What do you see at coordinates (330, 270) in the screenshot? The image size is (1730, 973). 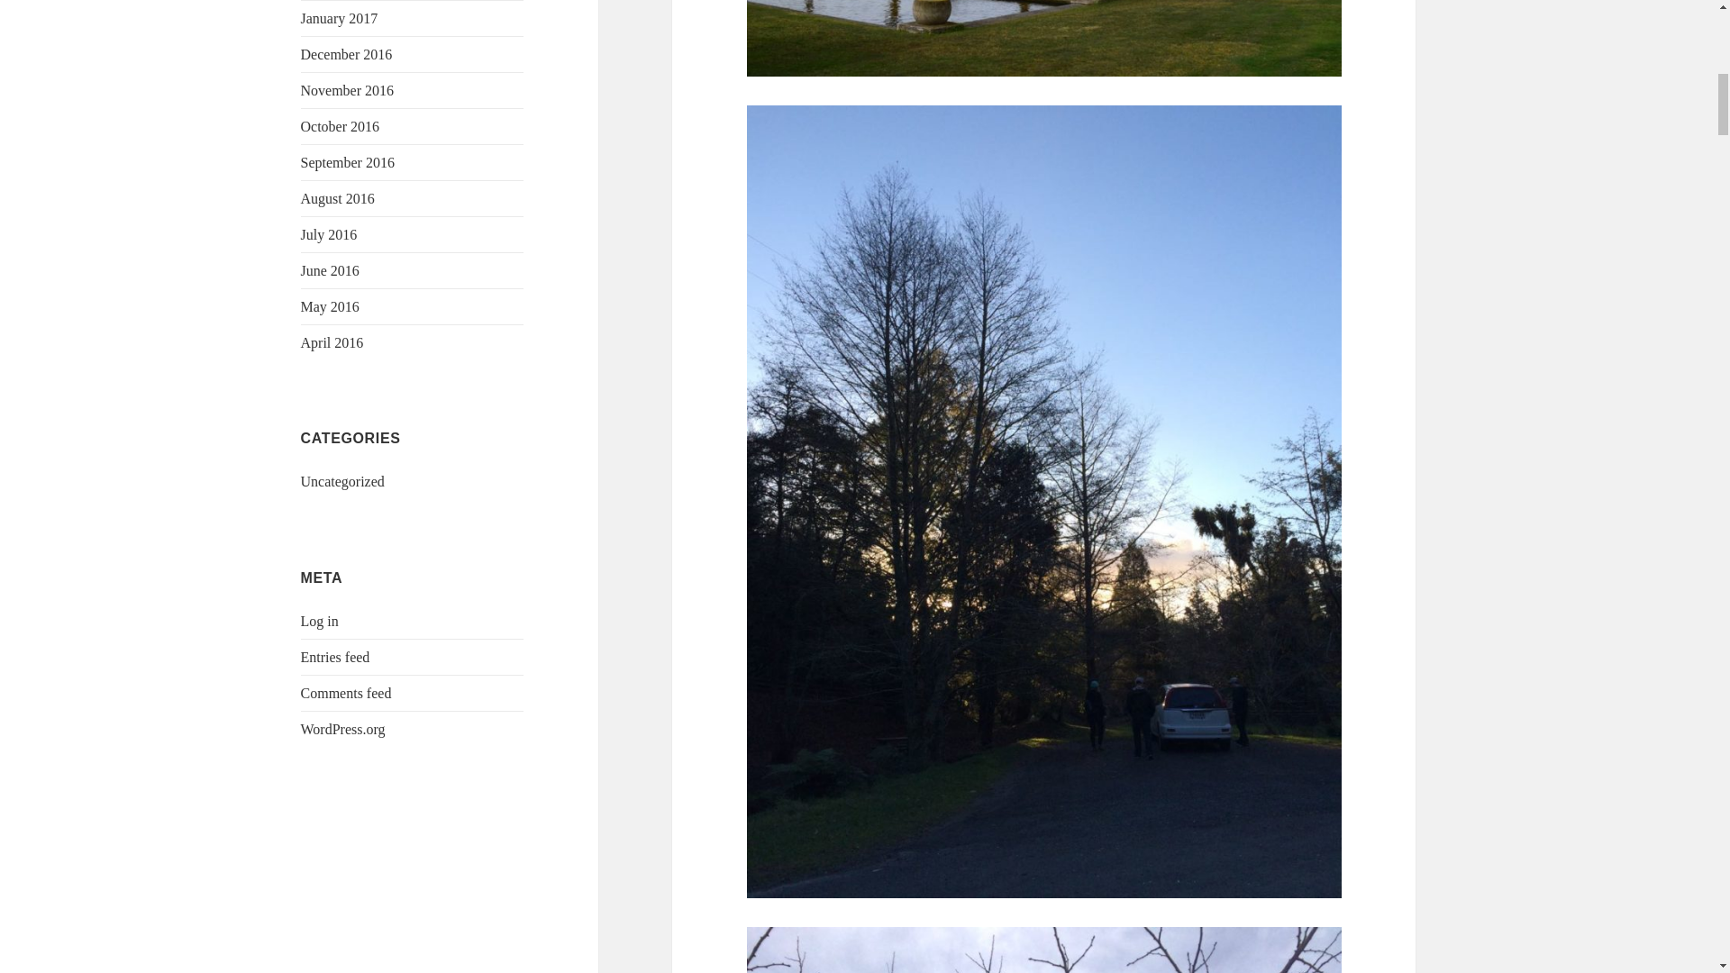 I see `June 2016` at bounding box center [330, 270].